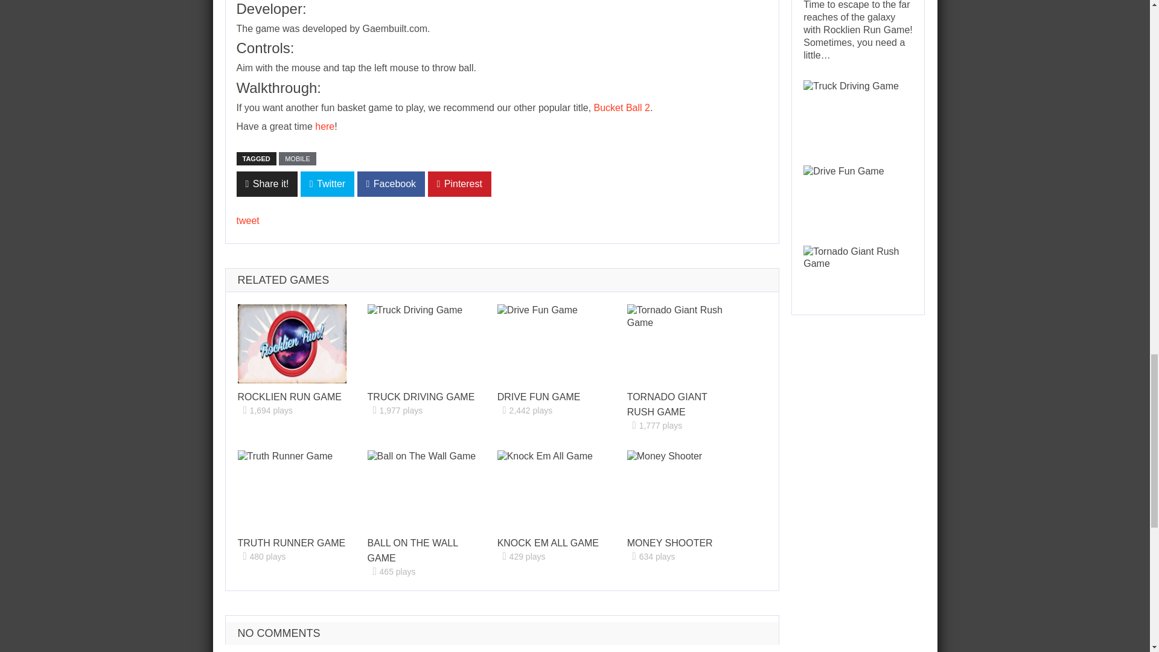  Describe the element at coordinates (412, 551) in the screenshot. I see `Ball on The Wall Game` at that location.